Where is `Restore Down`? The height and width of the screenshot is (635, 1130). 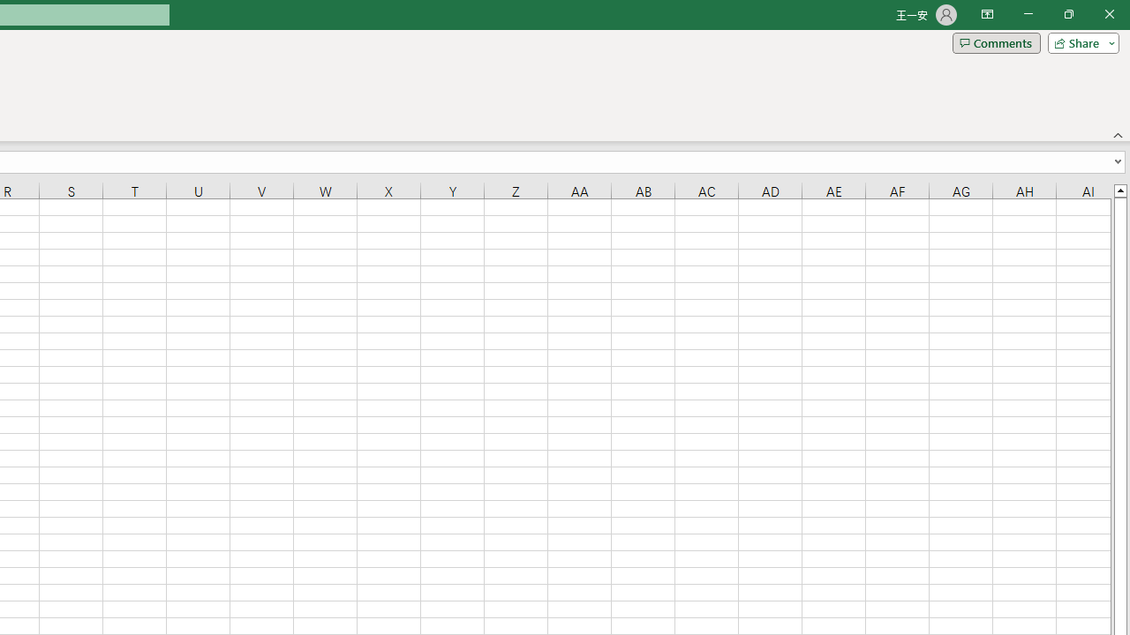
Restore Down is located at coordinates (1068, 14).